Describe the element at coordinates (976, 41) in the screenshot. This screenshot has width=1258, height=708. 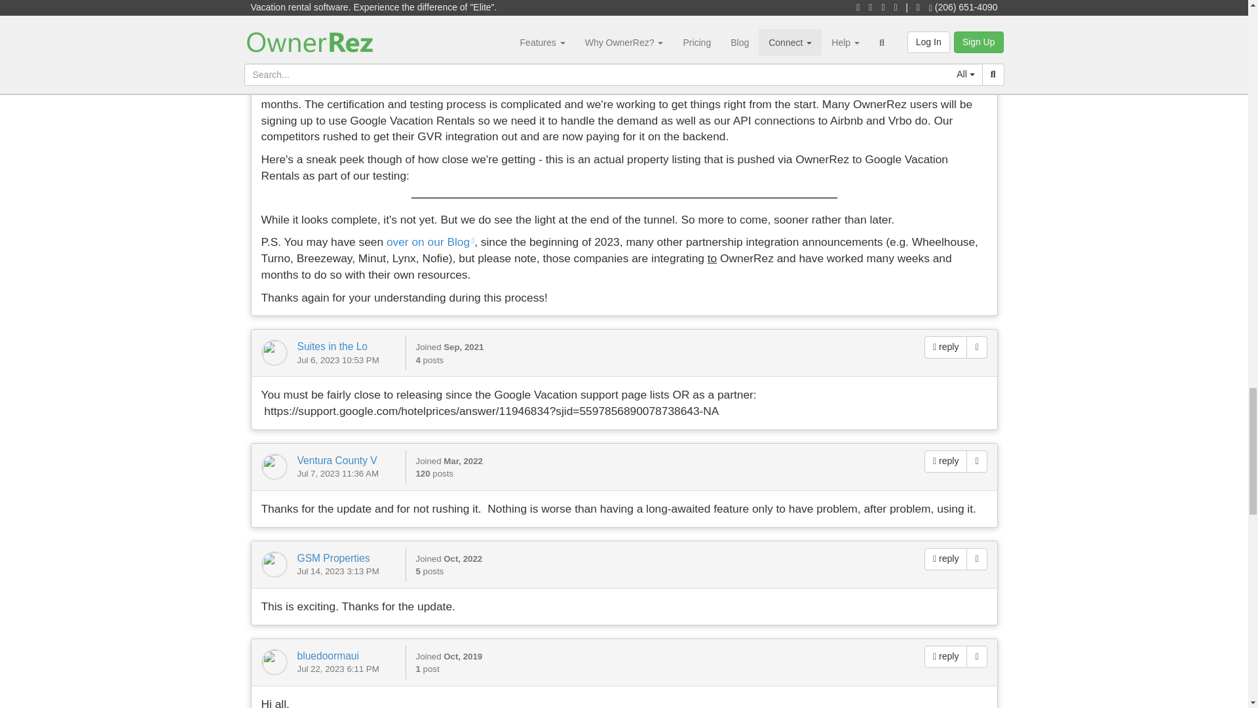
I see `Permanent link` at that location.